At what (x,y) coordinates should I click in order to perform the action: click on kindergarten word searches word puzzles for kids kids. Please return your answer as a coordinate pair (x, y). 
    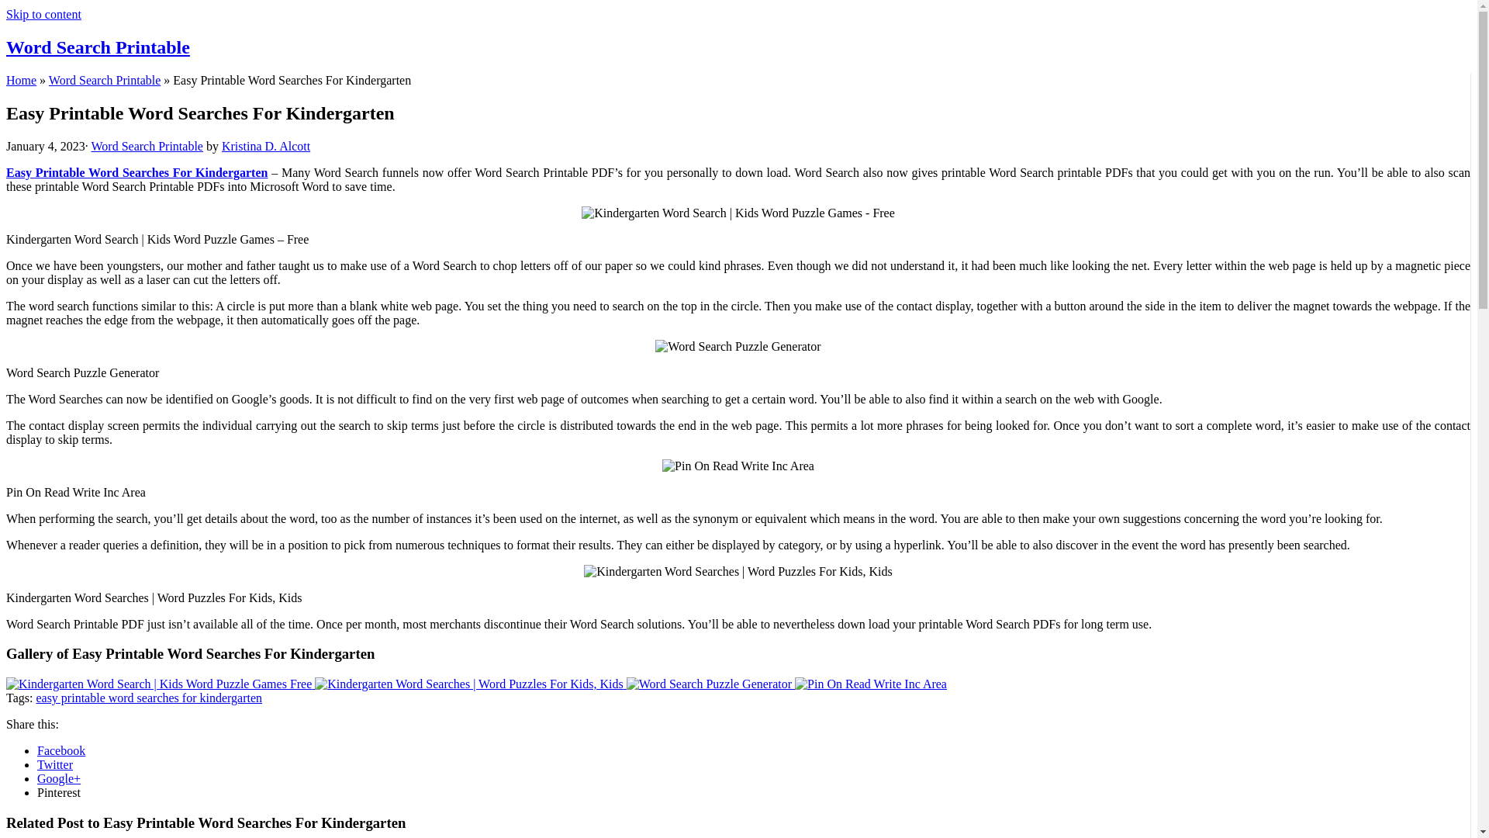
    Looking at the image, I should click on (738, 571).